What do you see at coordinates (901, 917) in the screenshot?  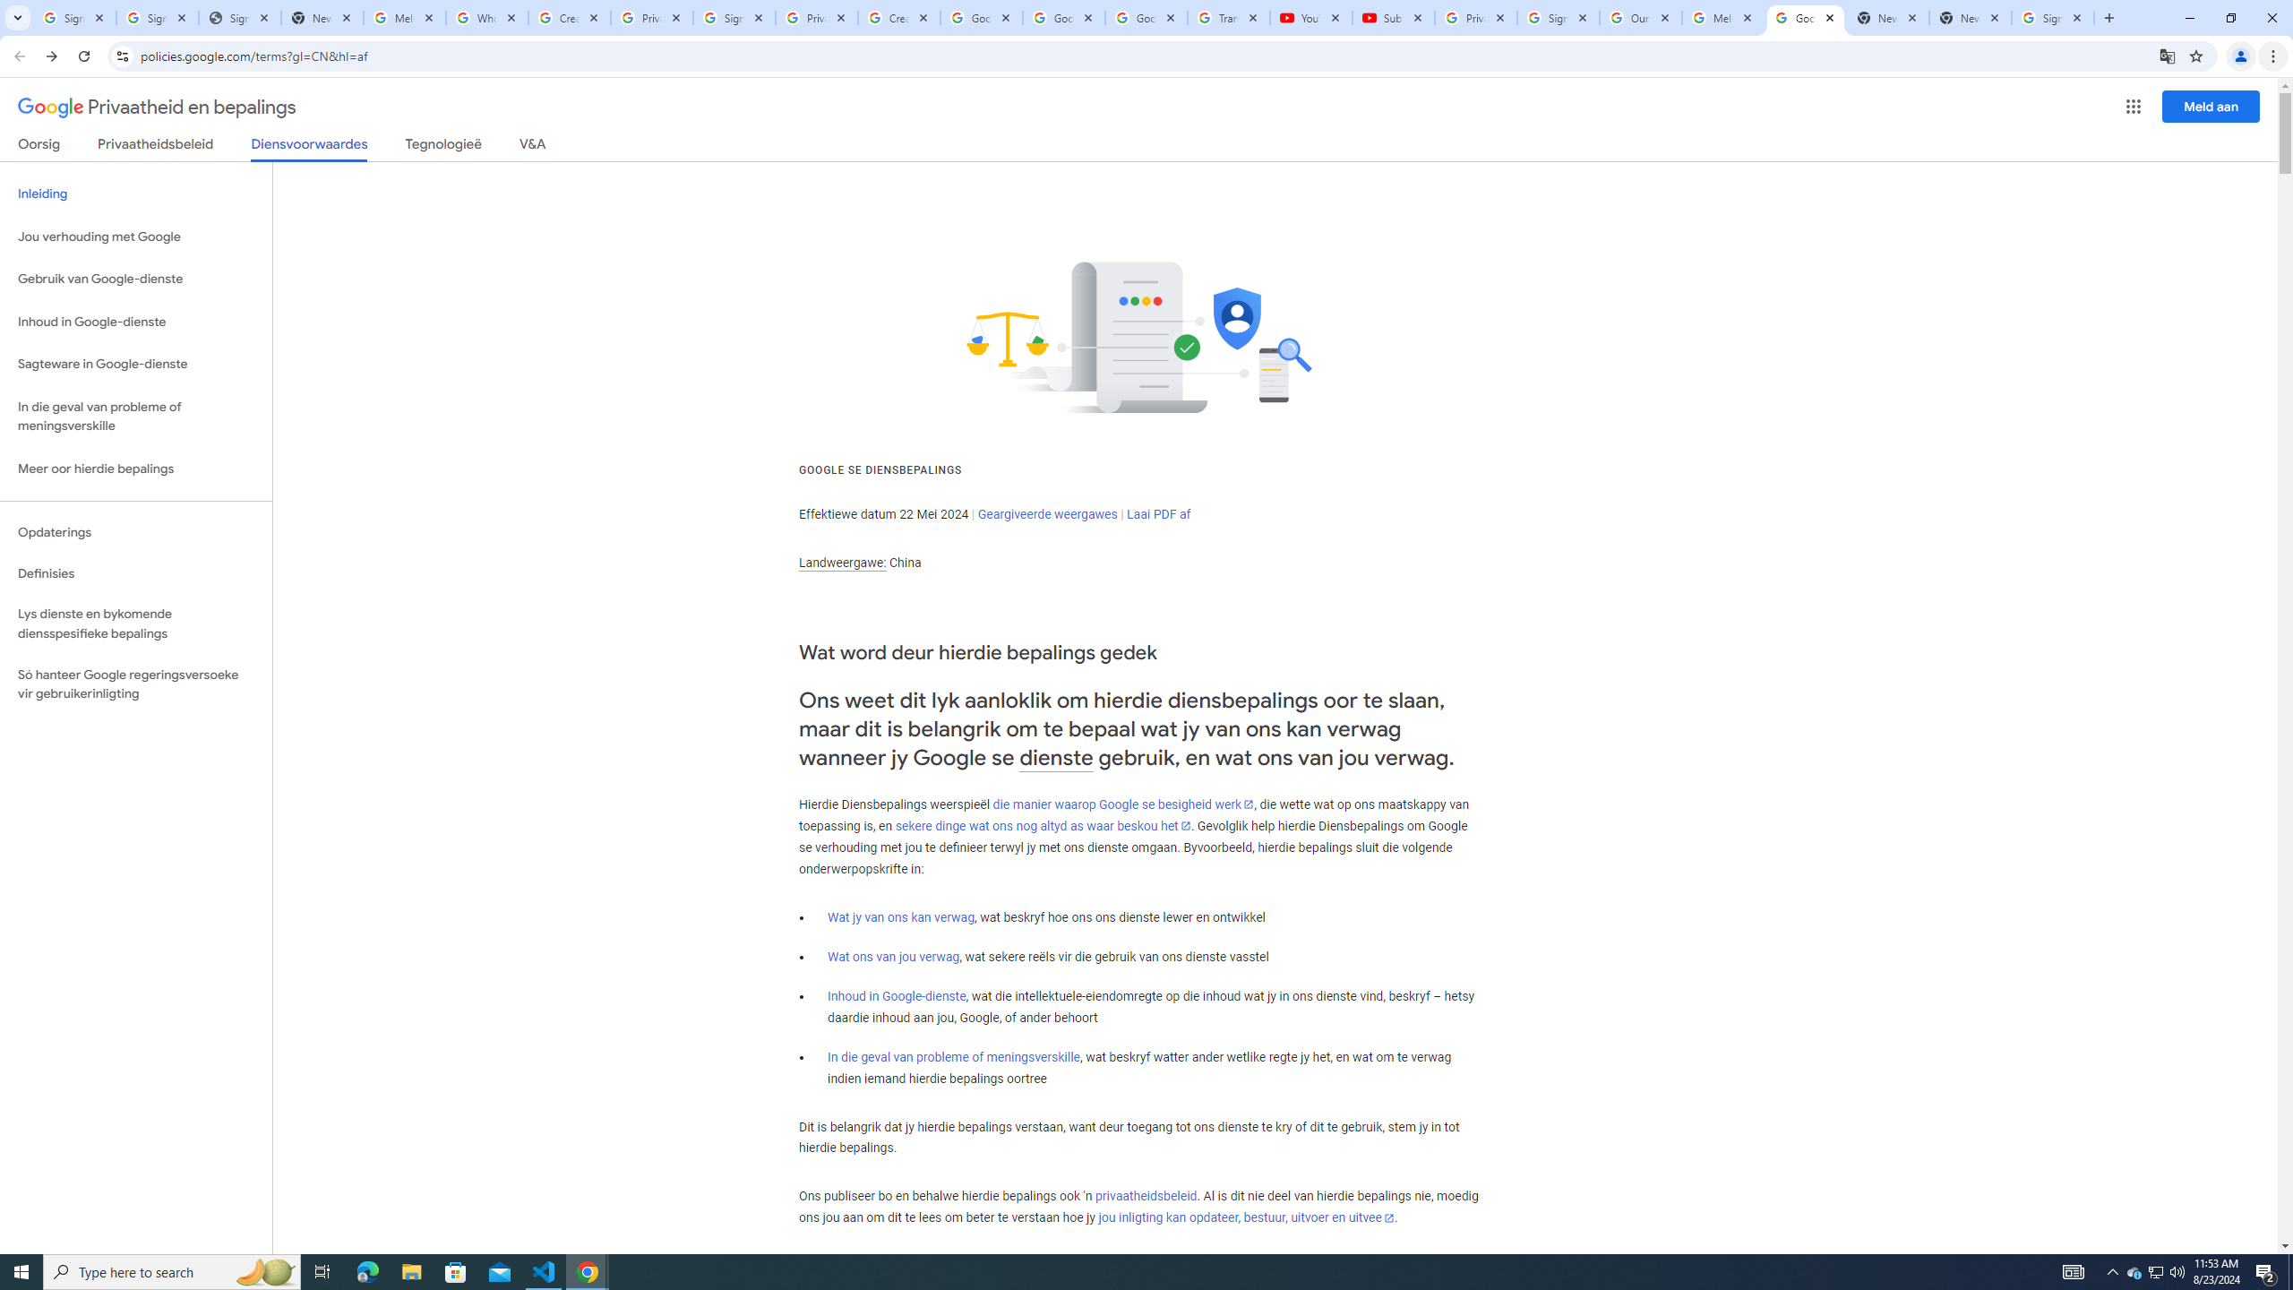 I see `Wat jy van ons kan verwag` at bounding box center [901, 917].